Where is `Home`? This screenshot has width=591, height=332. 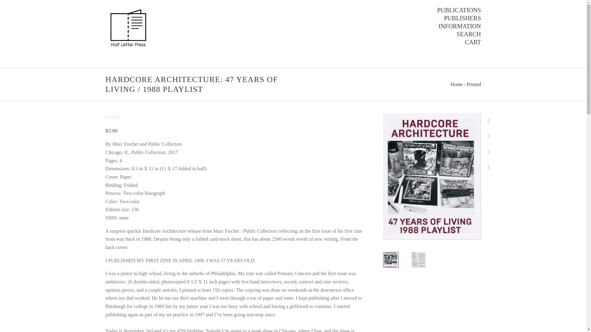
Home is located at coordinates (456, 84).